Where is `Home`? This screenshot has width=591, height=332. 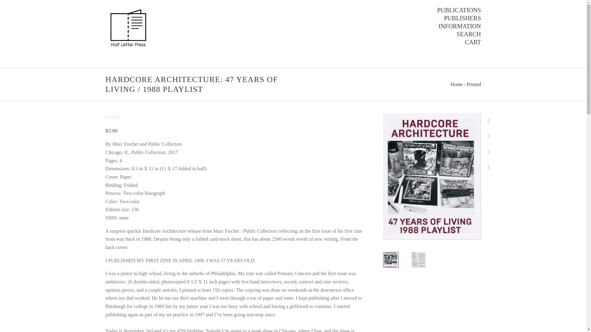
Home is located at coordinates (456, 84).